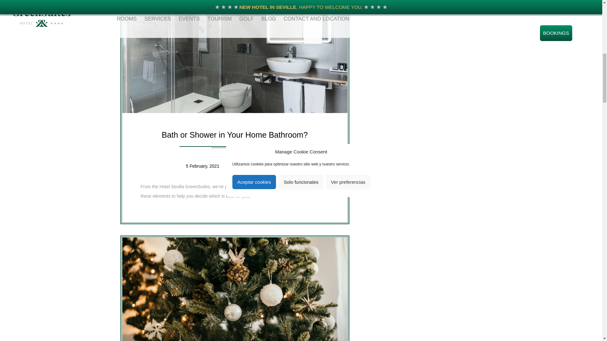 The height and width of the screenshot is (341, 607). I want to click on 5 February, 2021, so click(202, 166).